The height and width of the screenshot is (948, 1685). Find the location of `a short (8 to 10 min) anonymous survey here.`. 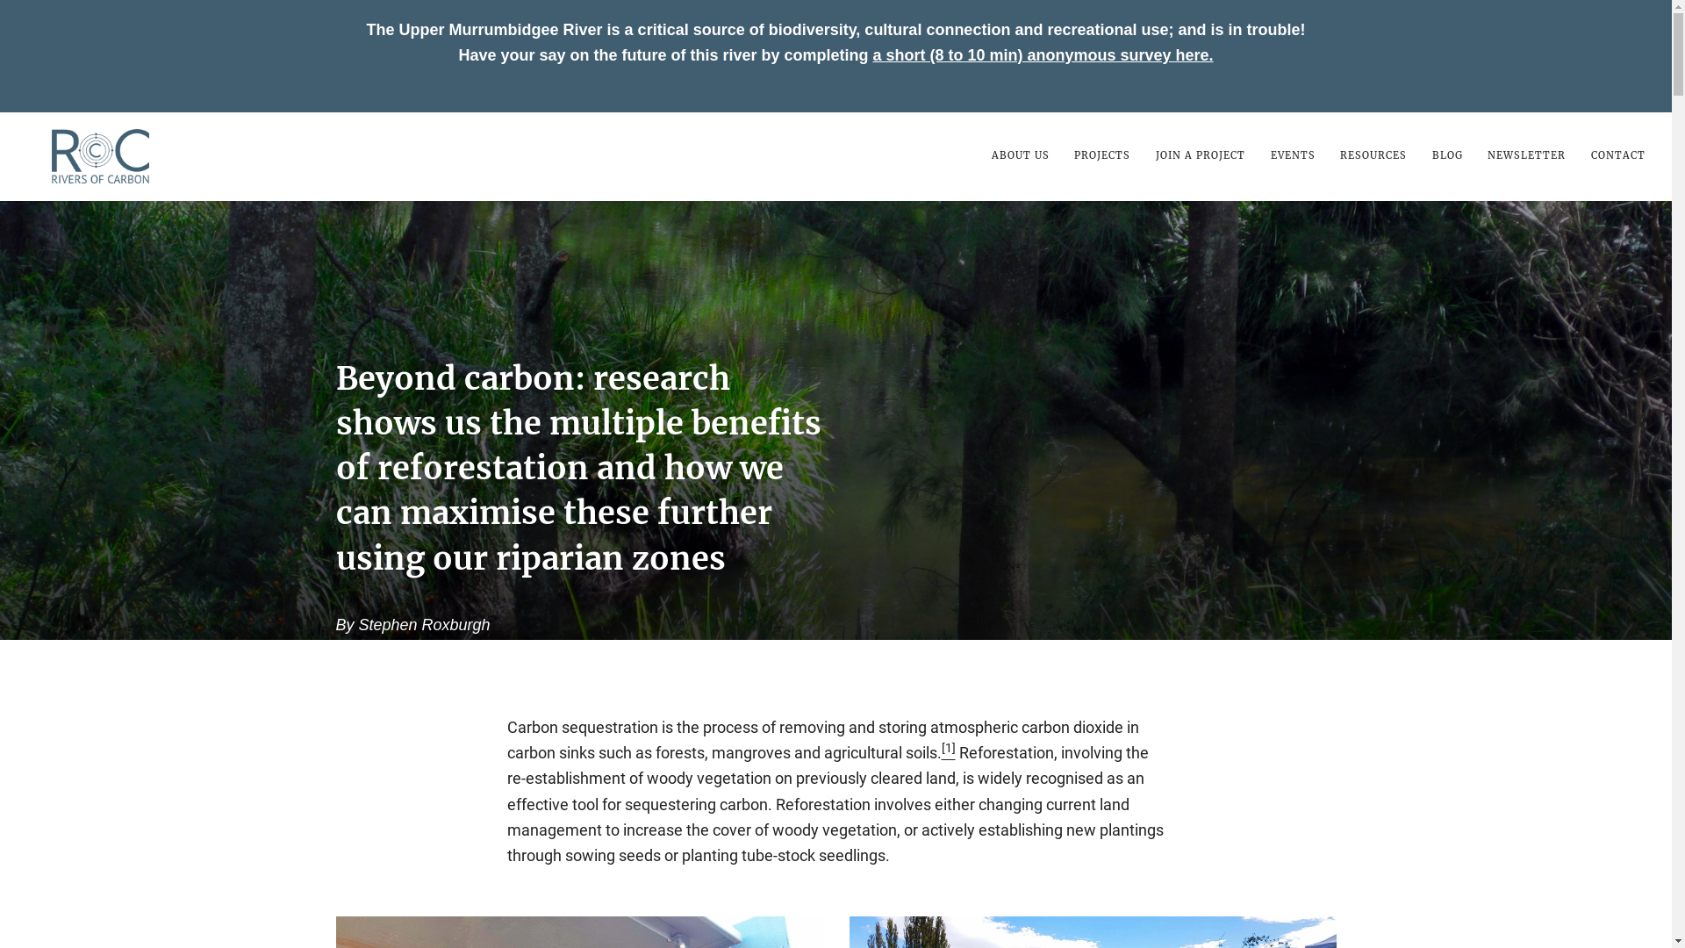

a short (8 to 10 min) anonymous survey here. is located at coordinates (1043, 55).